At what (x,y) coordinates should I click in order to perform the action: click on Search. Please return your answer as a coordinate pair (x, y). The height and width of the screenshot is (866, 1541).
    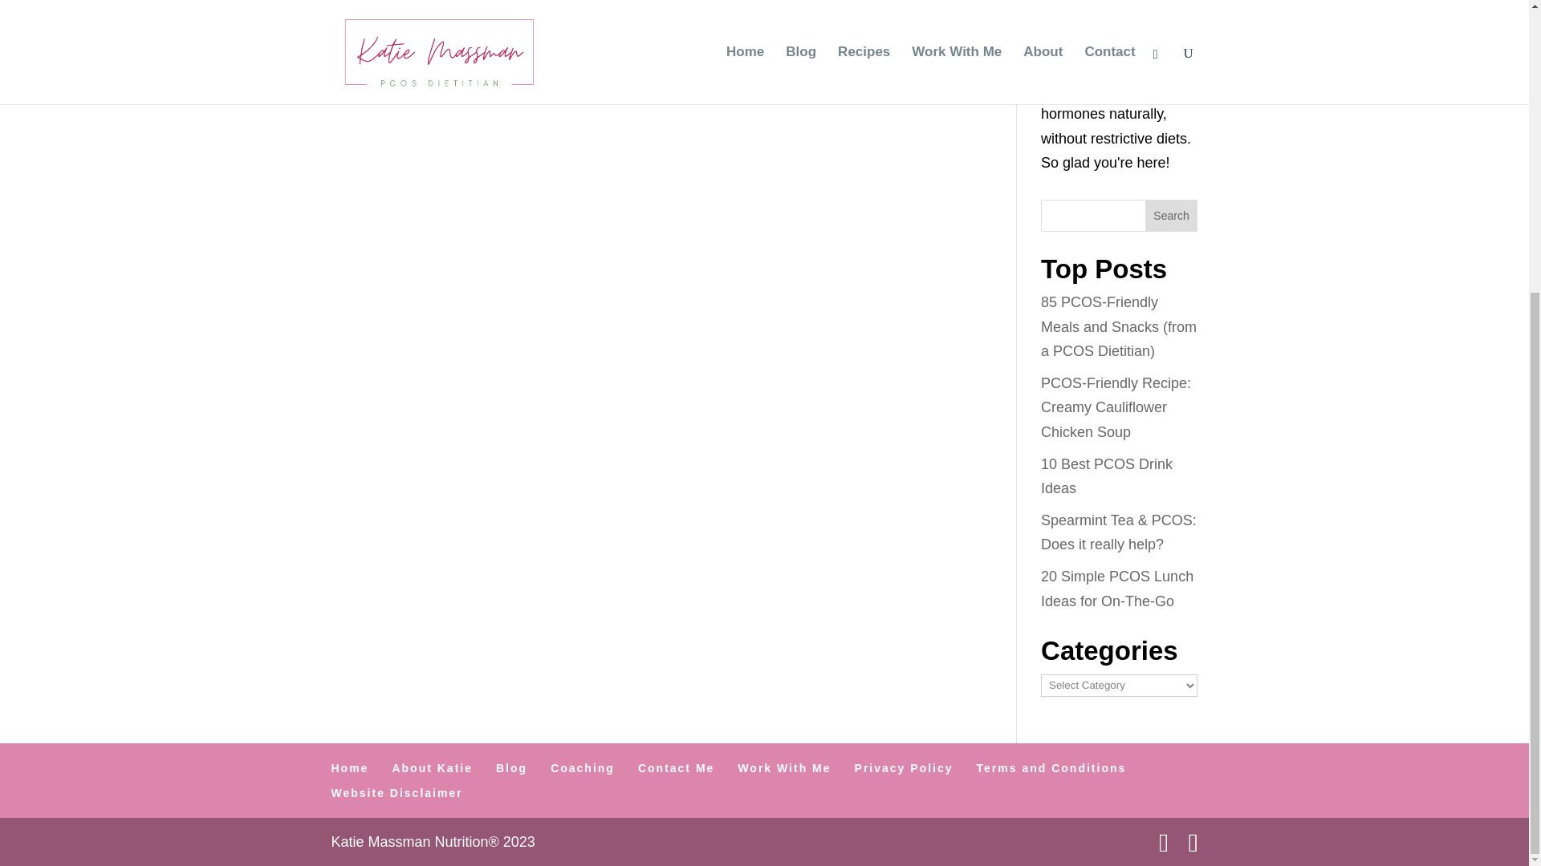
    Looking at the image, I should click on (1172, 216).